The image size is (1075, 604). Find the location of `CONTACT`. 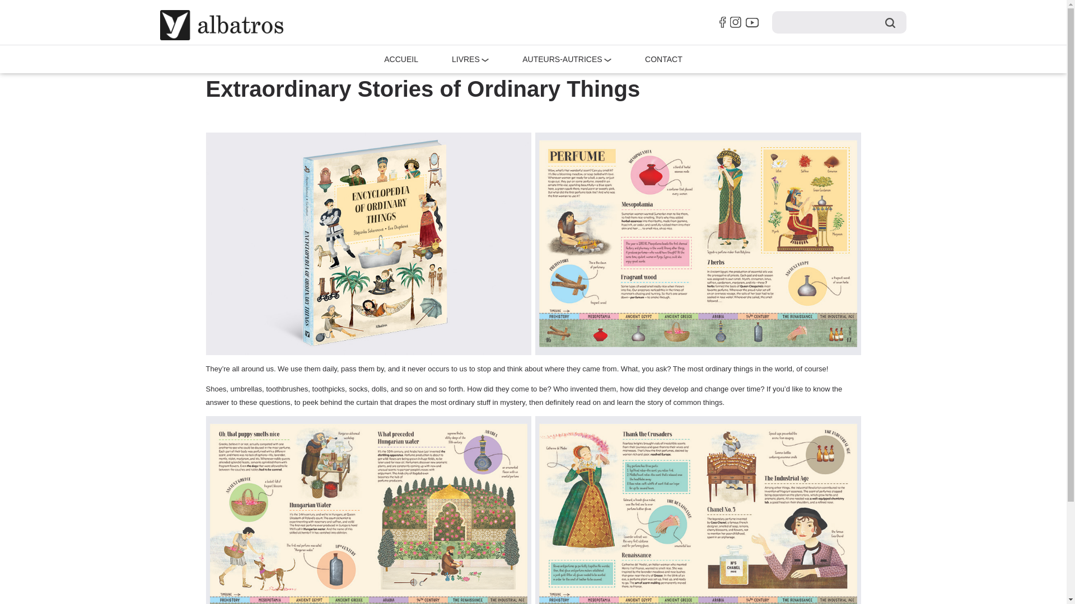

CONTACT is located at coordinates (664, 59).